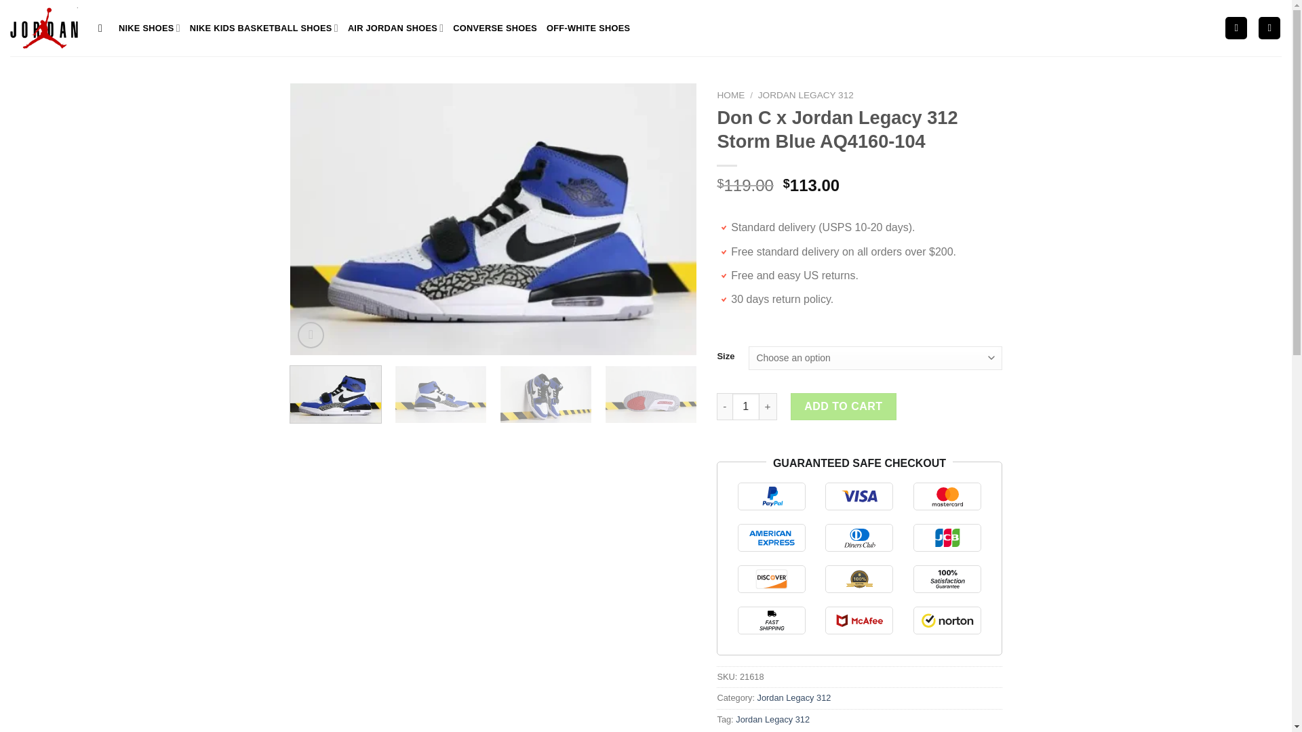 The width and height of the screenshot is (1302, 732). I want to click on Cart, so click(1269, 28).